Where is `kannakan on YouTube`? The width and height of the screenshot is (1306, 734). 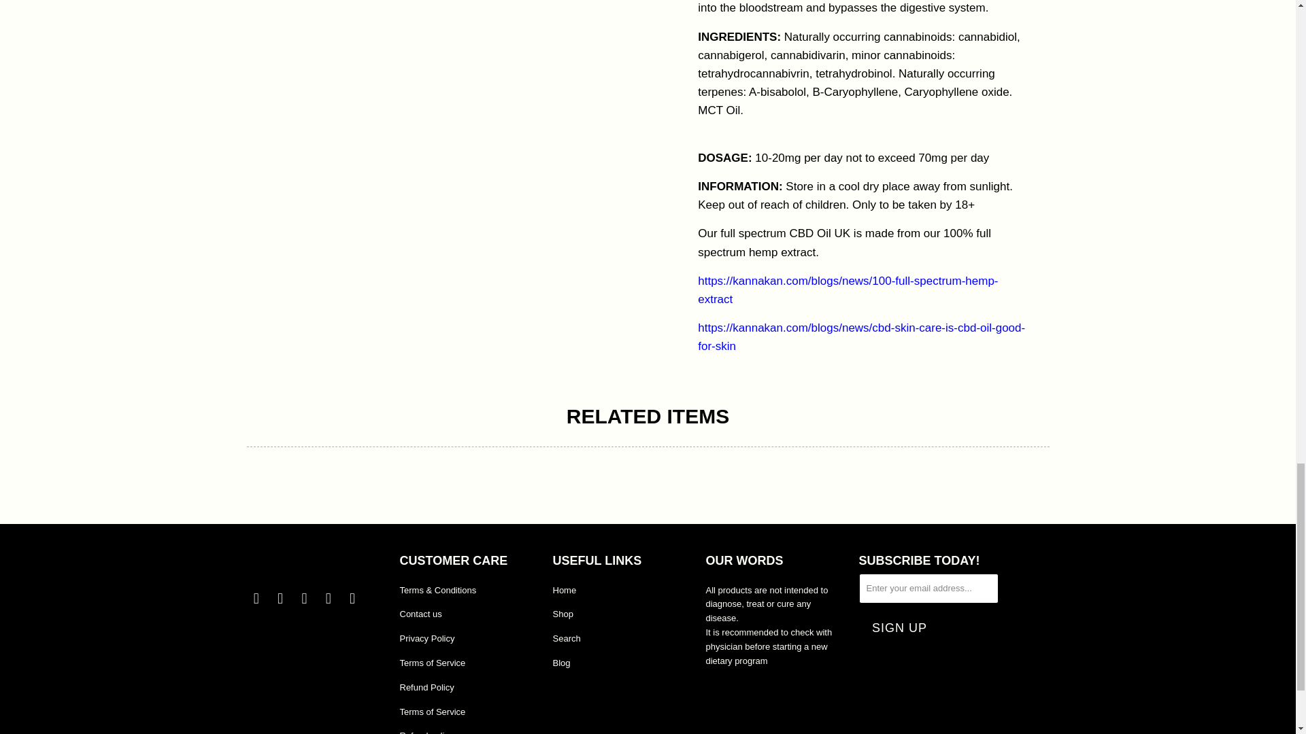 kannakan on YouTube is located at coordinates (305, 599).